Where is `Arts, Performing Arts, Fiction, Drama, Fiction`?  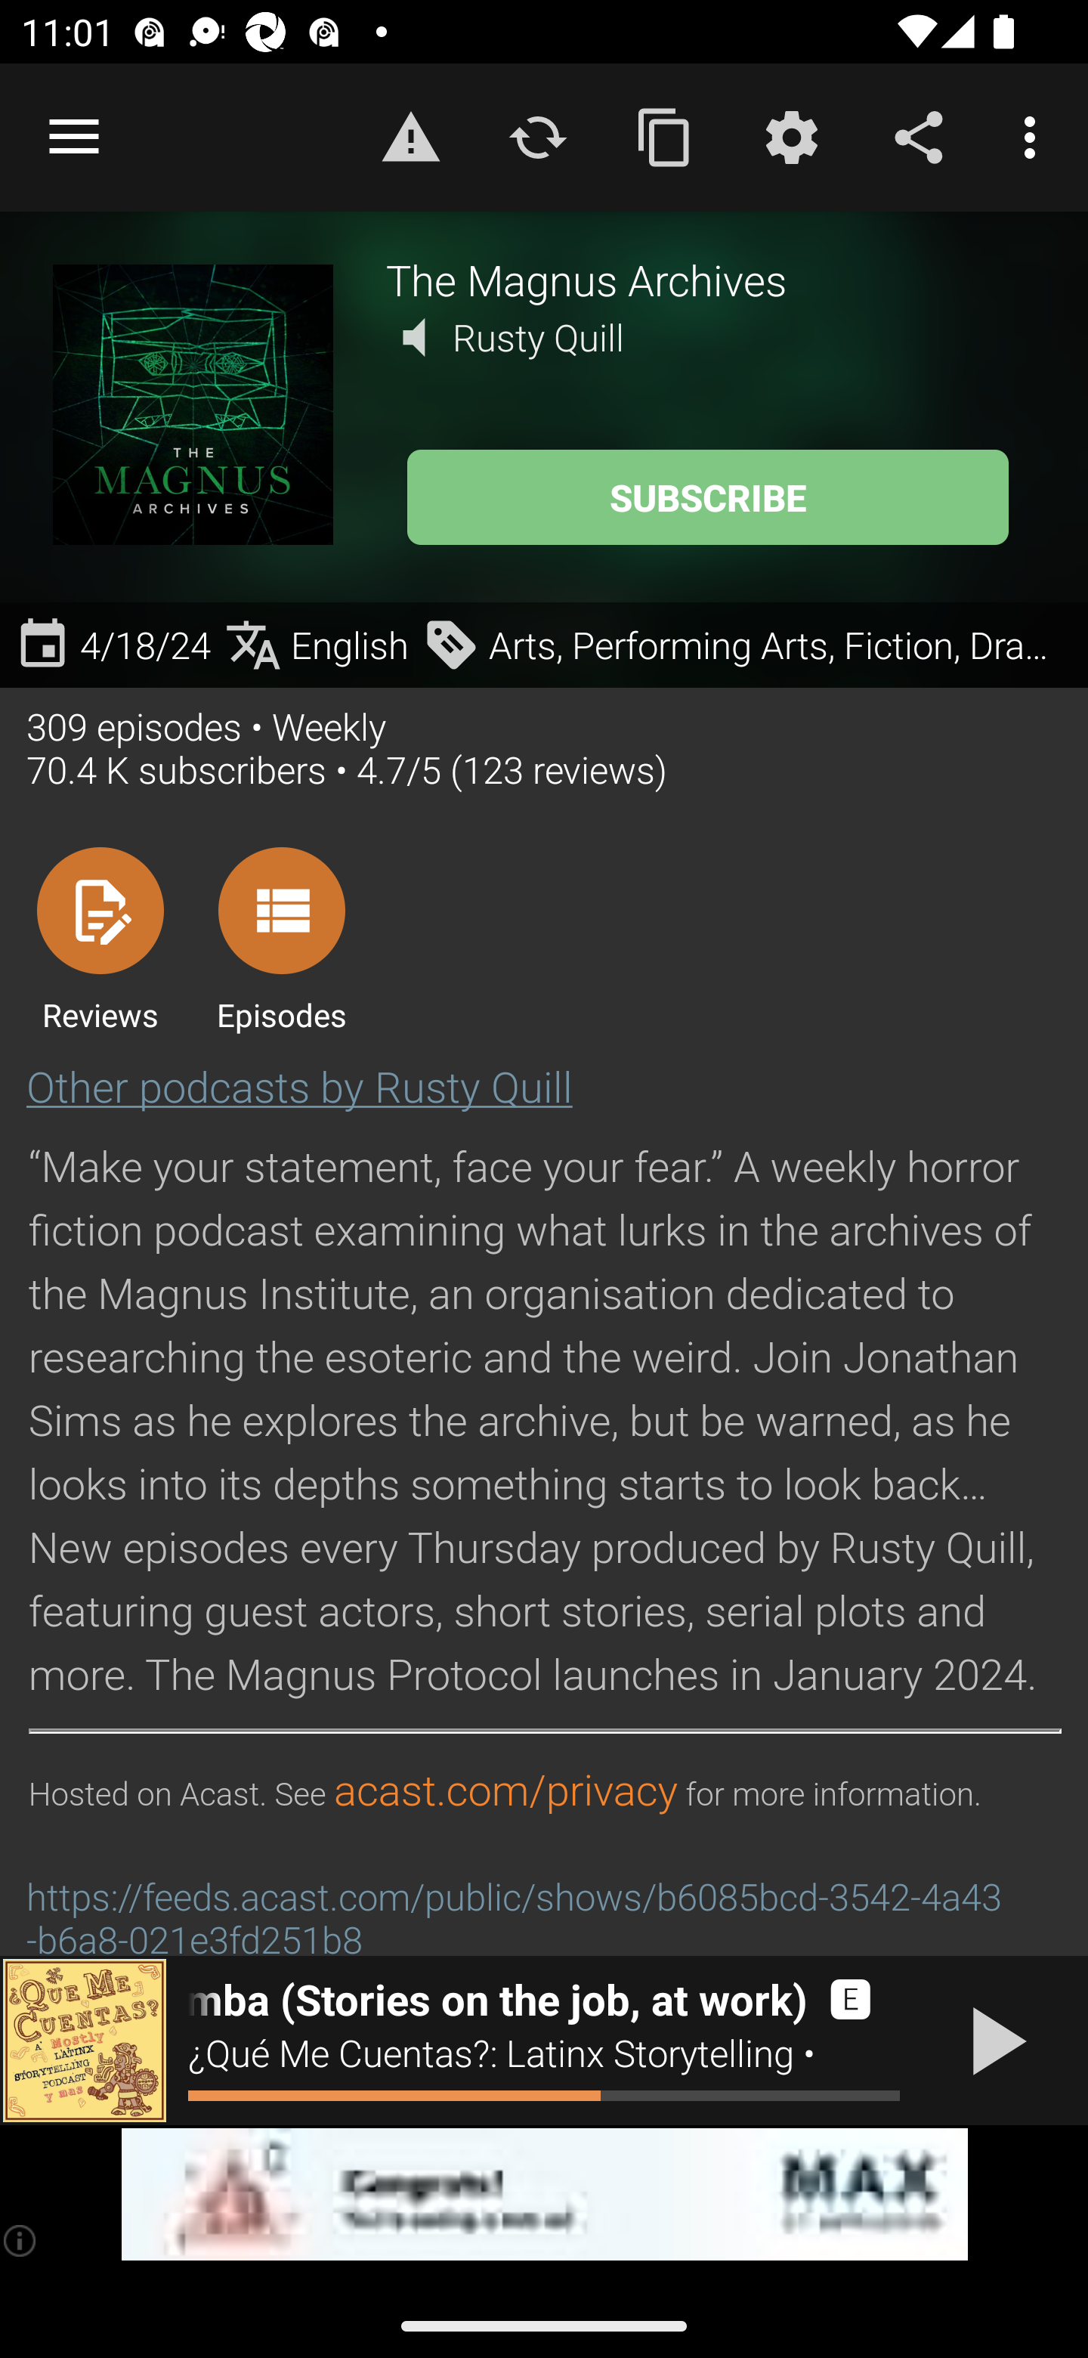
Arts, Performing Arts, Fiction, Drama, Fiction is located at coordinates (748, 645).